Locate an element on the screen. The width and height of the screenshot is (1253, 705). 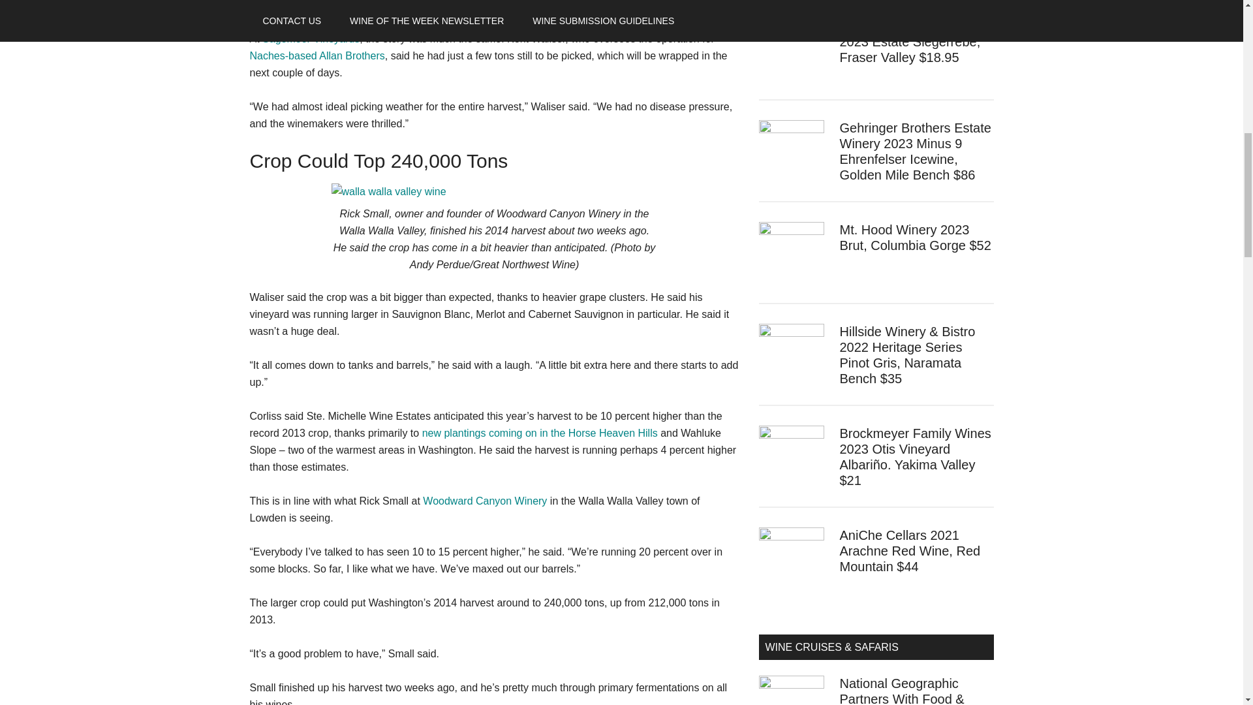
King Cab rides high in Horse Heaven Hills is located at coordinates (540, 432).